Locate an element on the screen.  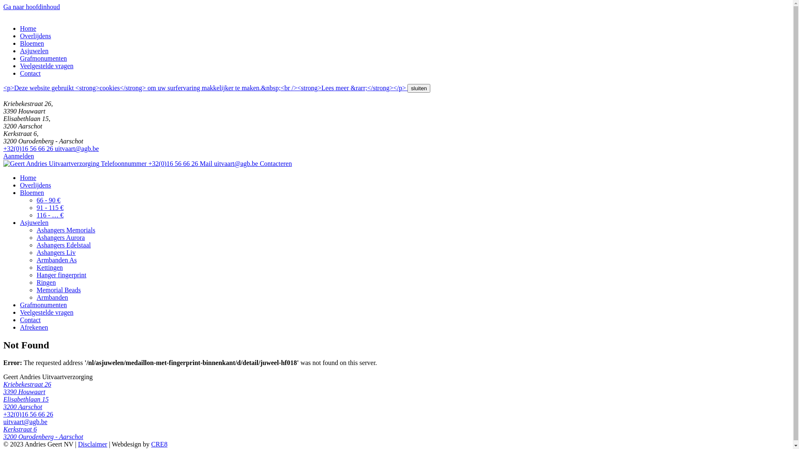
Asjuwelen is located at coordinates (34, 223).